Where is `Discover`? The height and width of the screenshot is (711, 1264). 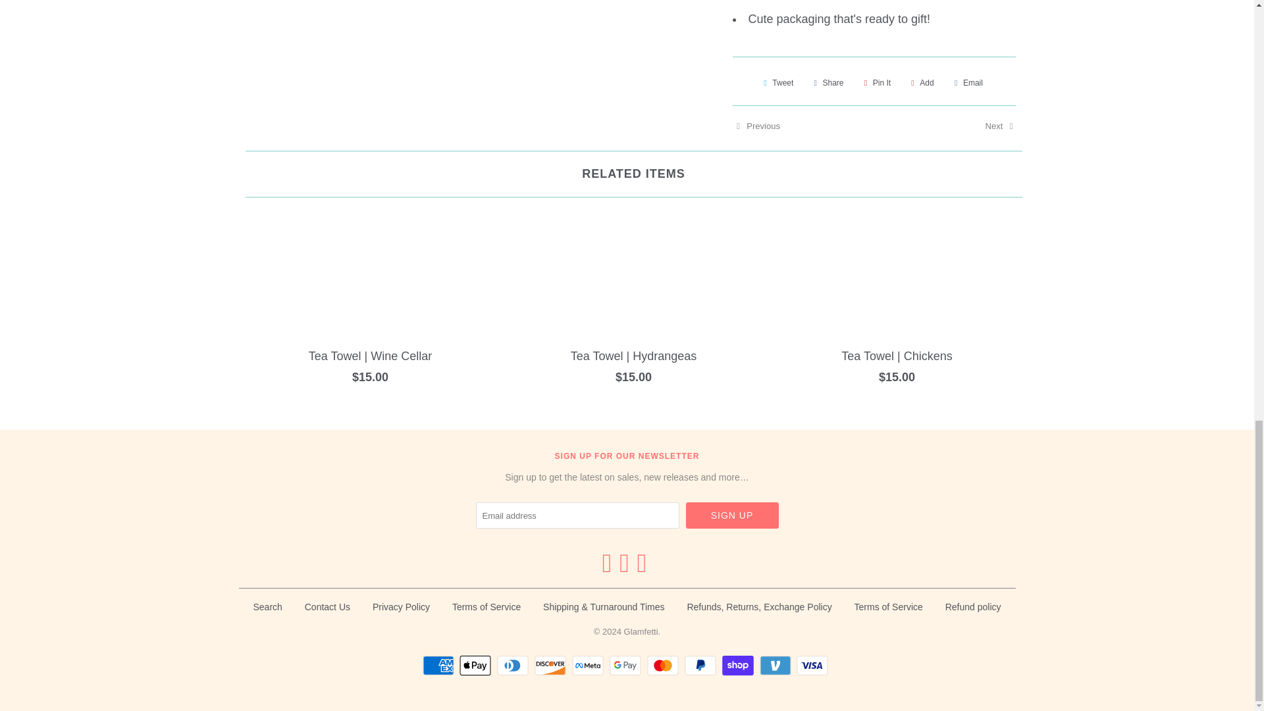 Discover is located at coordinates (552, 665).